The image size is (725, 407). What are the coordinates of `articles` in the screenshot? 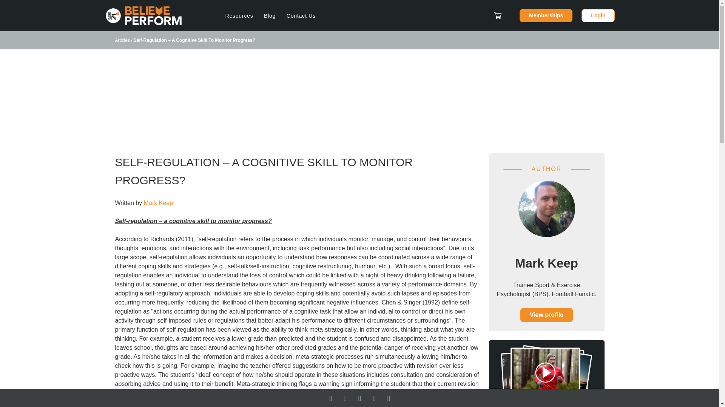 It's located at (270, 16).